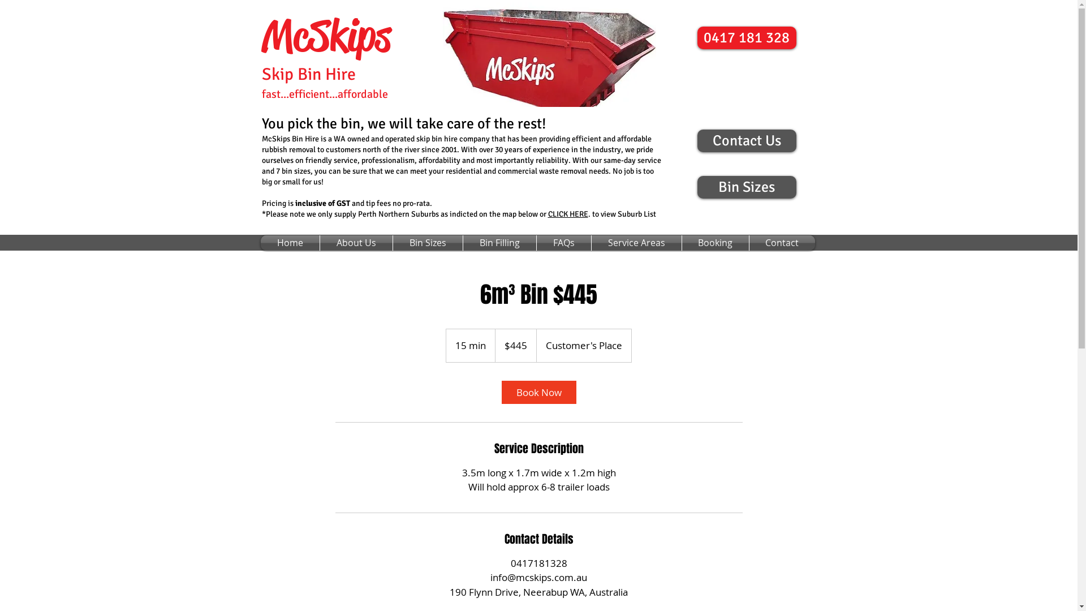 This screenshot has height=611, width=1086. I want to click on 0417 181 328, so click(747, 38).